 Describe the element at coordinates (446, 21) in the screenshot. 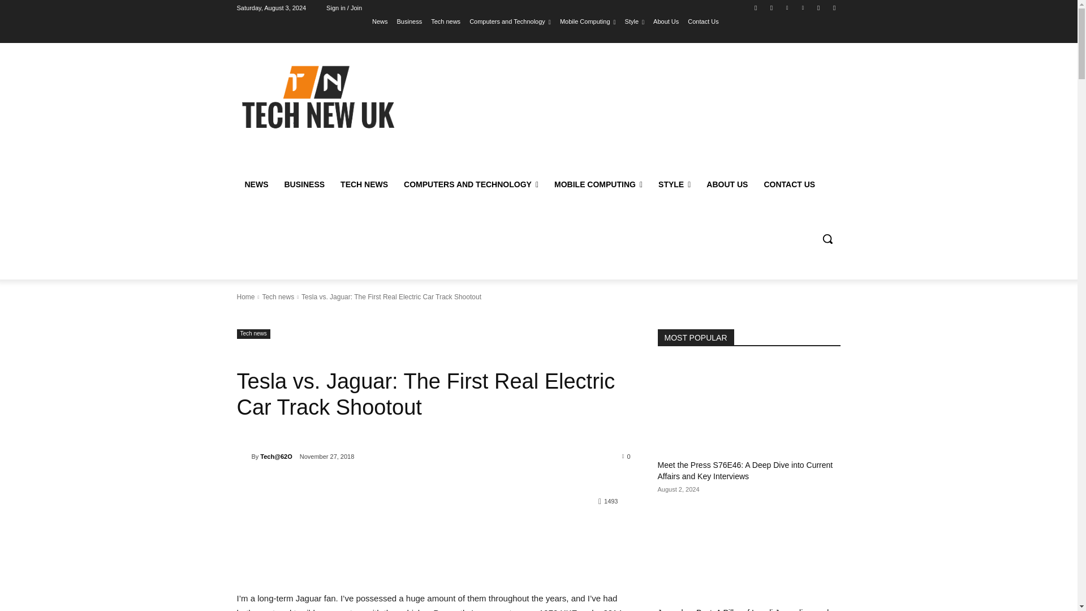

I see `Tech news` at that location.